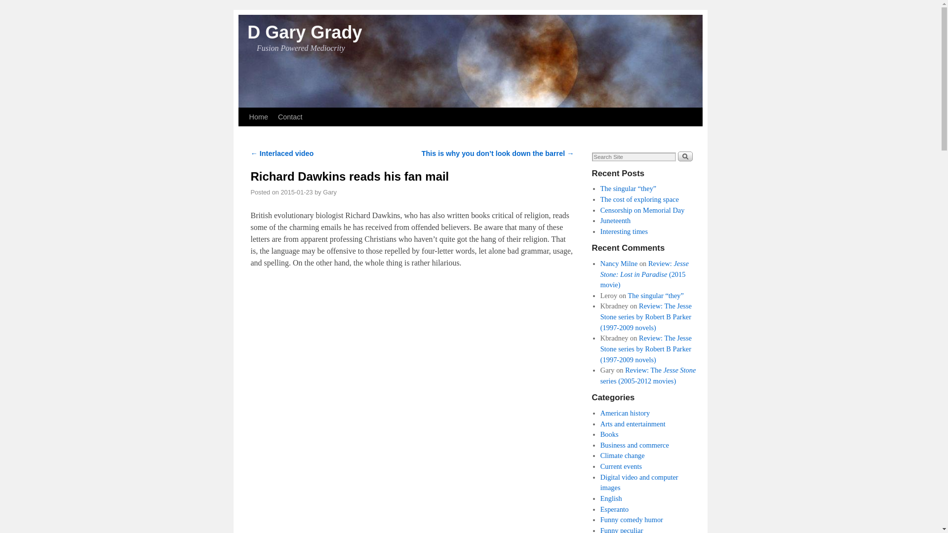  I want to click on View all posts by Gary, so click(330, 192).